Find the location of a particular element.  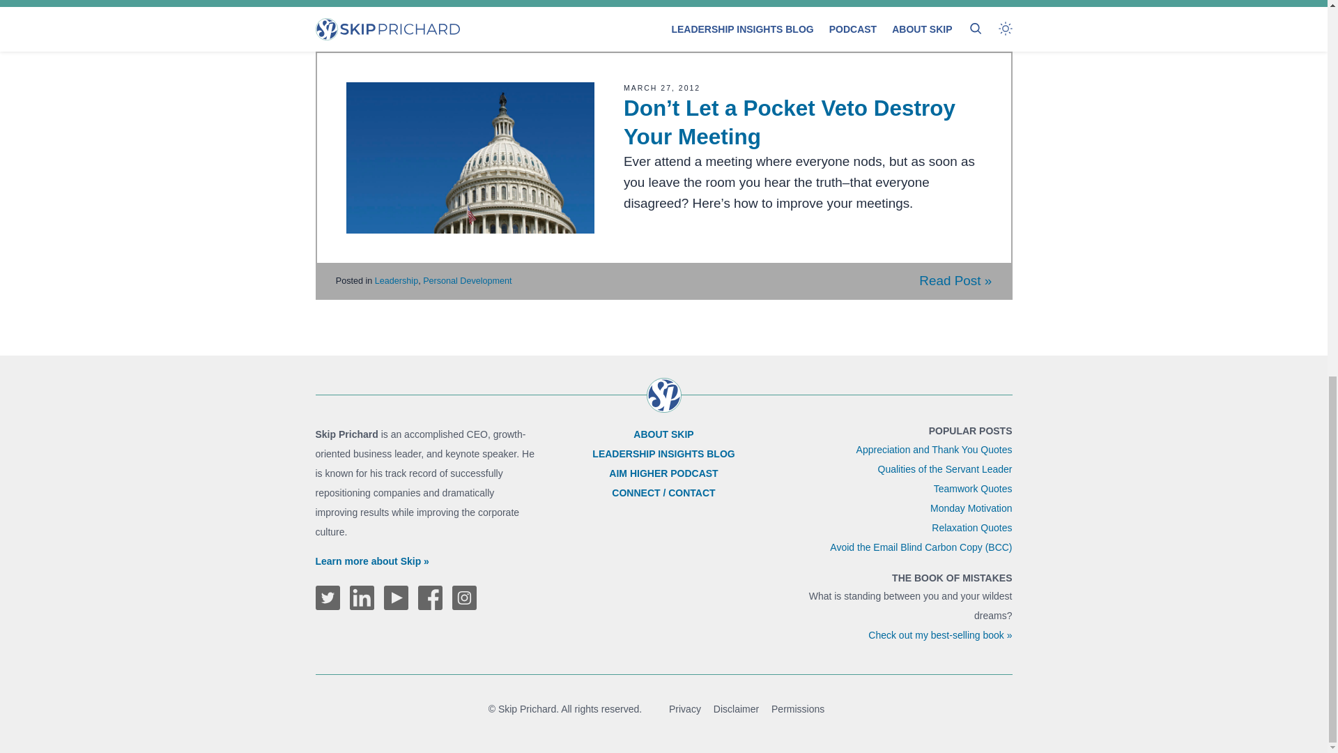

Personal Development is located at coordinates (467, 281).